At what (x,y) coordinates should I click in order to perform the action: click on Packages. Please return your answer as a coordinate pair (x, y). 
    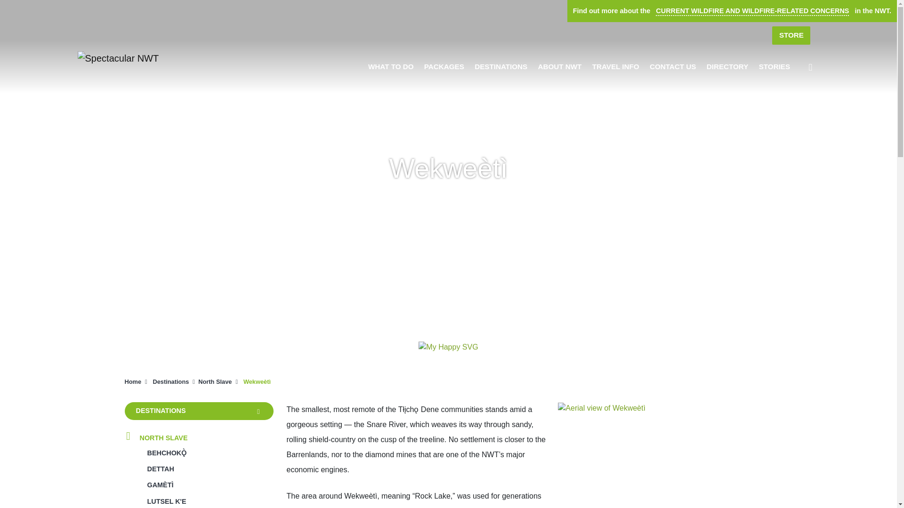
    Looking at the image, I should click on (444, 67).